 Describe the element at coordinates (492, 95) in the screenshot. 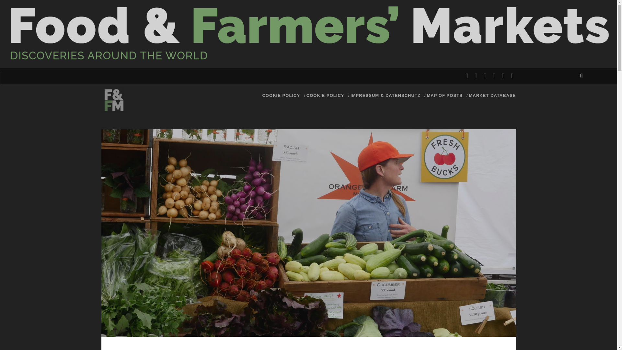

I see `MARKET DATABASE` at that location.